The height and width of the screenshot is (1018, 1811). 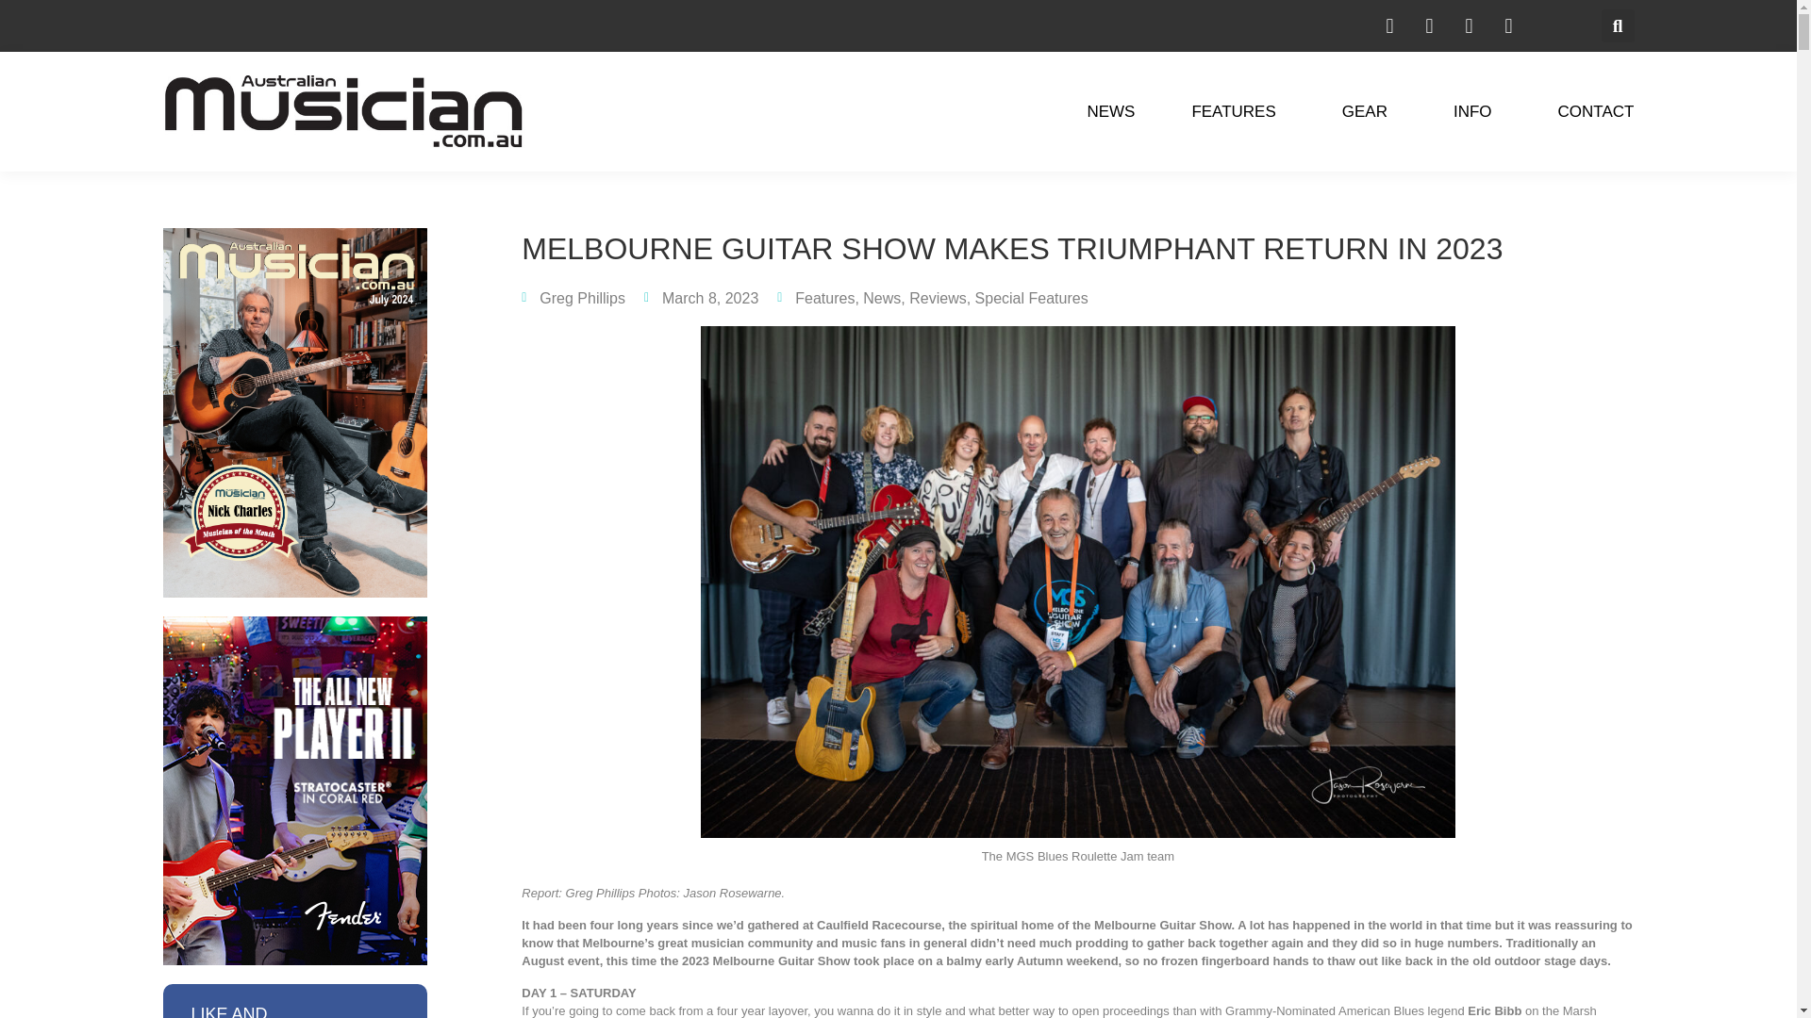 I want to click on CONTACT, so click(x=1596, y=111).